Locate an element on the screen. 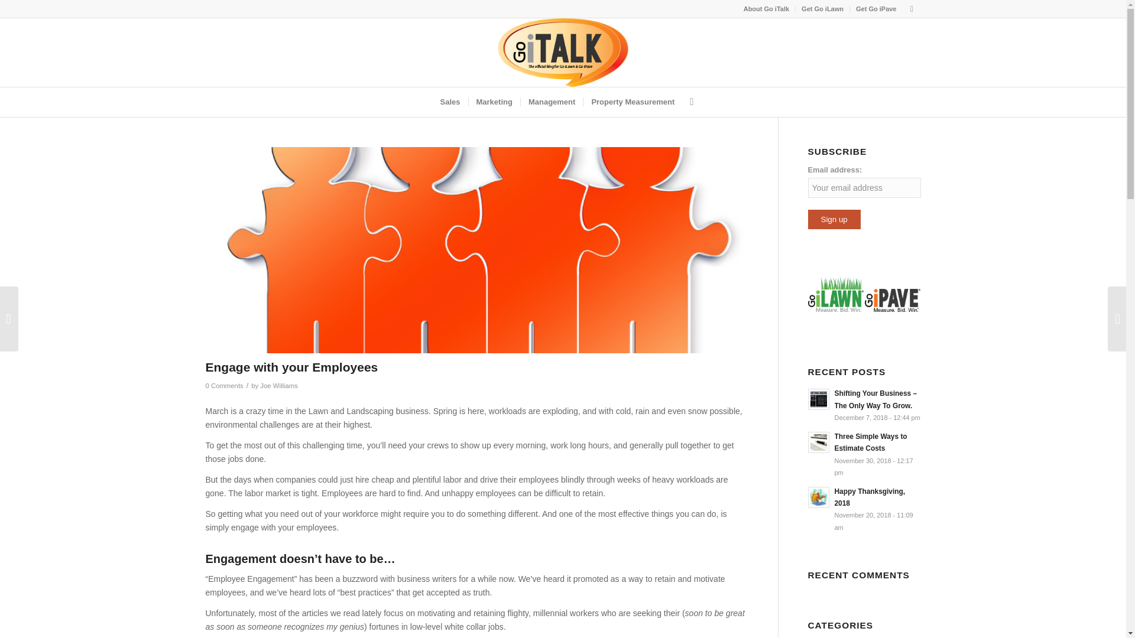 The image size is (1135, 638). Property Measurement is located at coordinates (633, 102).